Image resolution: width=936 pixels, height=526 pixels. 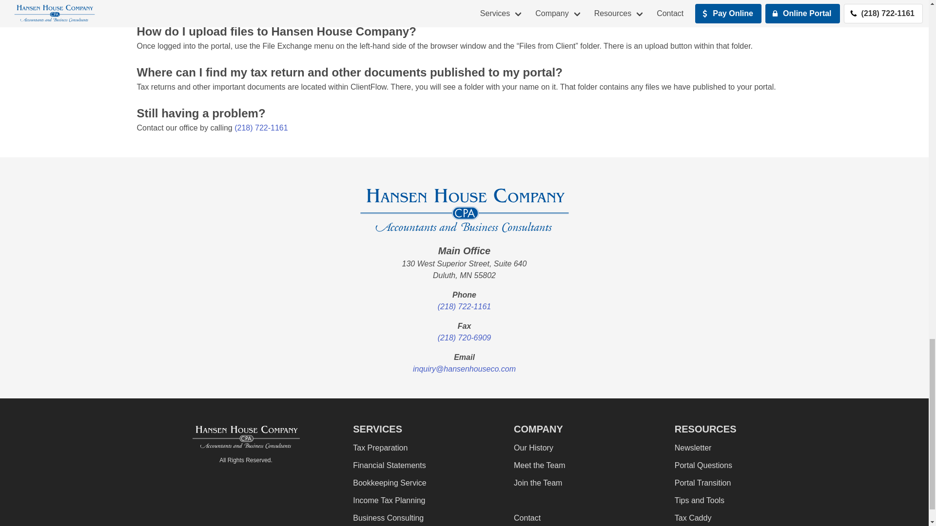 I want to click on Tips and Tools, so click(x=700, y=500).